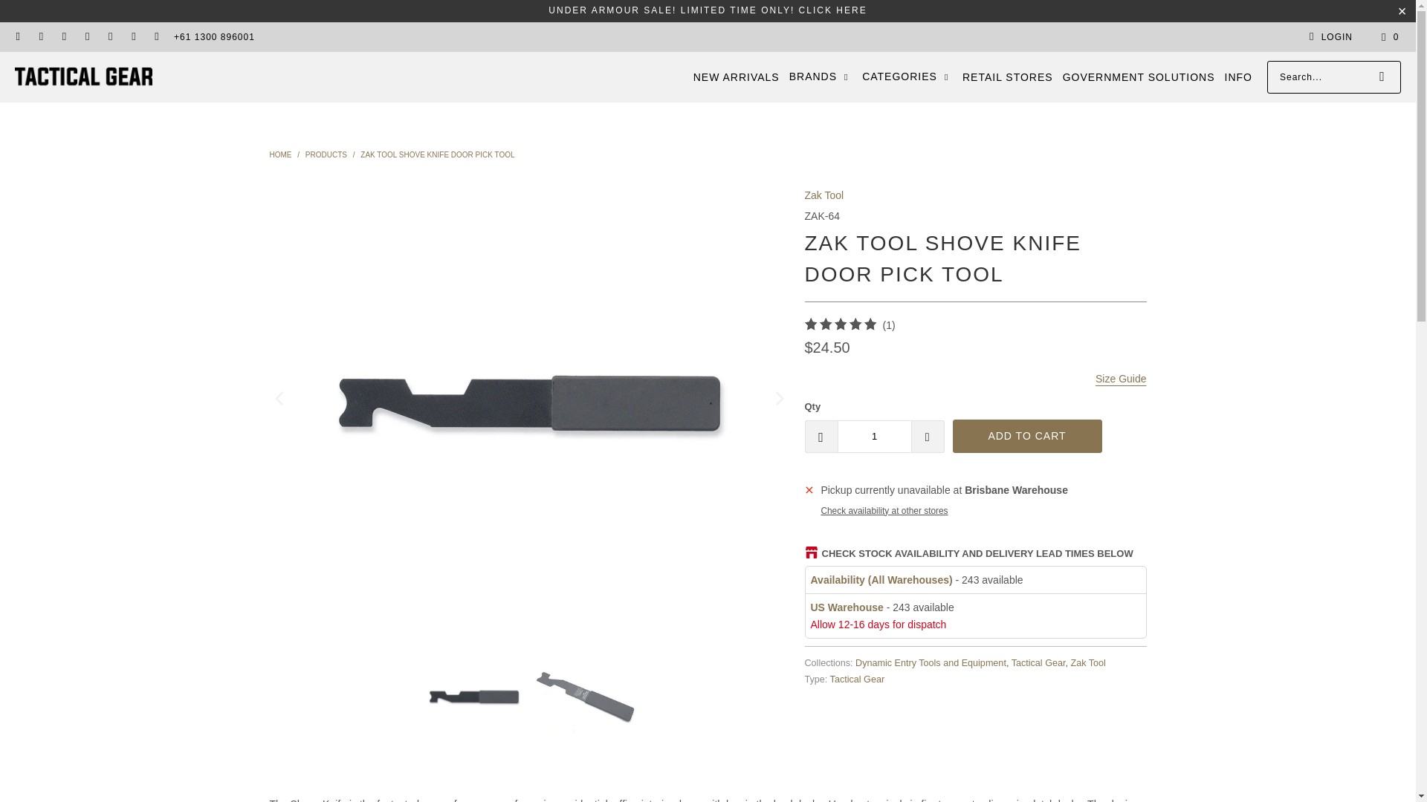 The height and width of the screenshot is (802, 1427). What do you see at coordinates (281, 154) in the screenshot?
I see `Tactical Gear` at bounding box center [281, 154].